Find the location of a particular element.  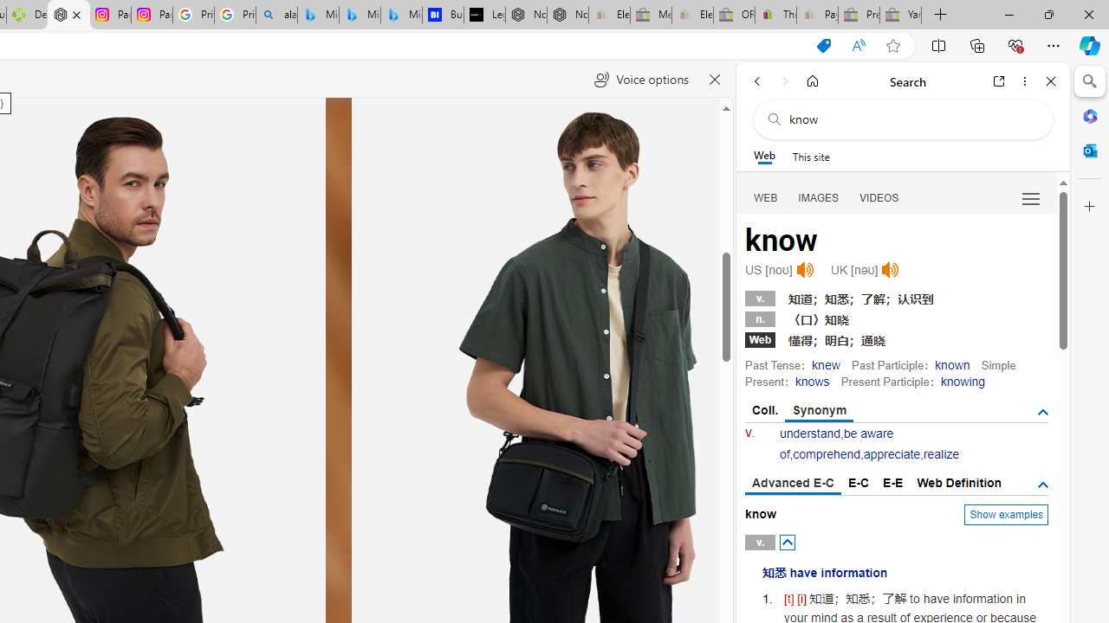

Outlook is located at coordinates (1090, 151).